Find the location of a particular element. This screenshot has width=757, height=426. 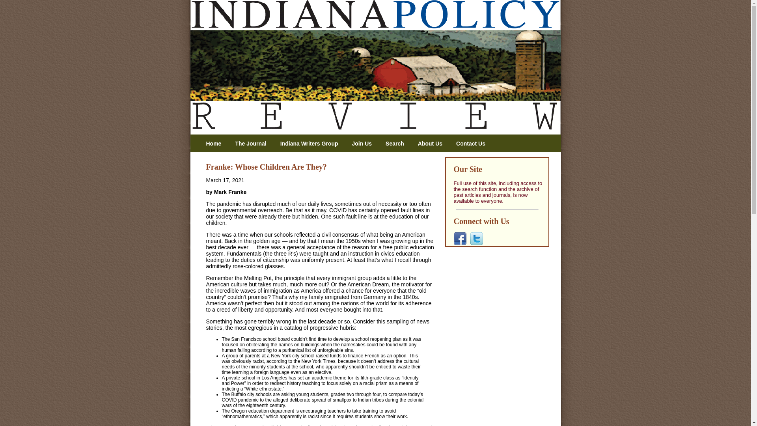

About Us is located at coordinates (433, 144).